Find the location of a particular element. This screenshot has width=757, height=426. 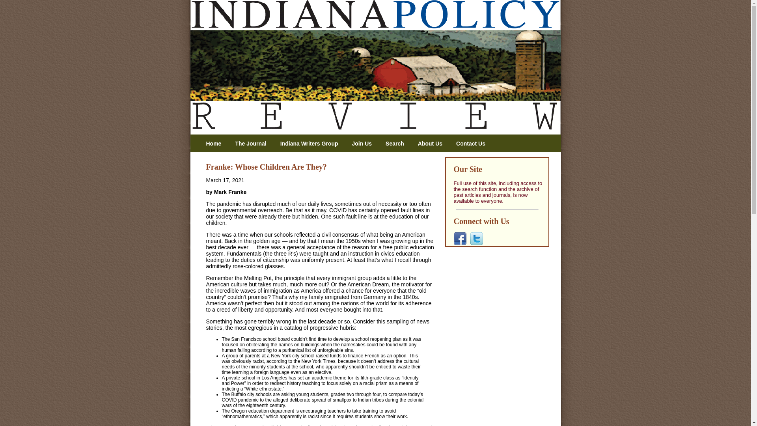

About Us is located at coordinates (433, 144).